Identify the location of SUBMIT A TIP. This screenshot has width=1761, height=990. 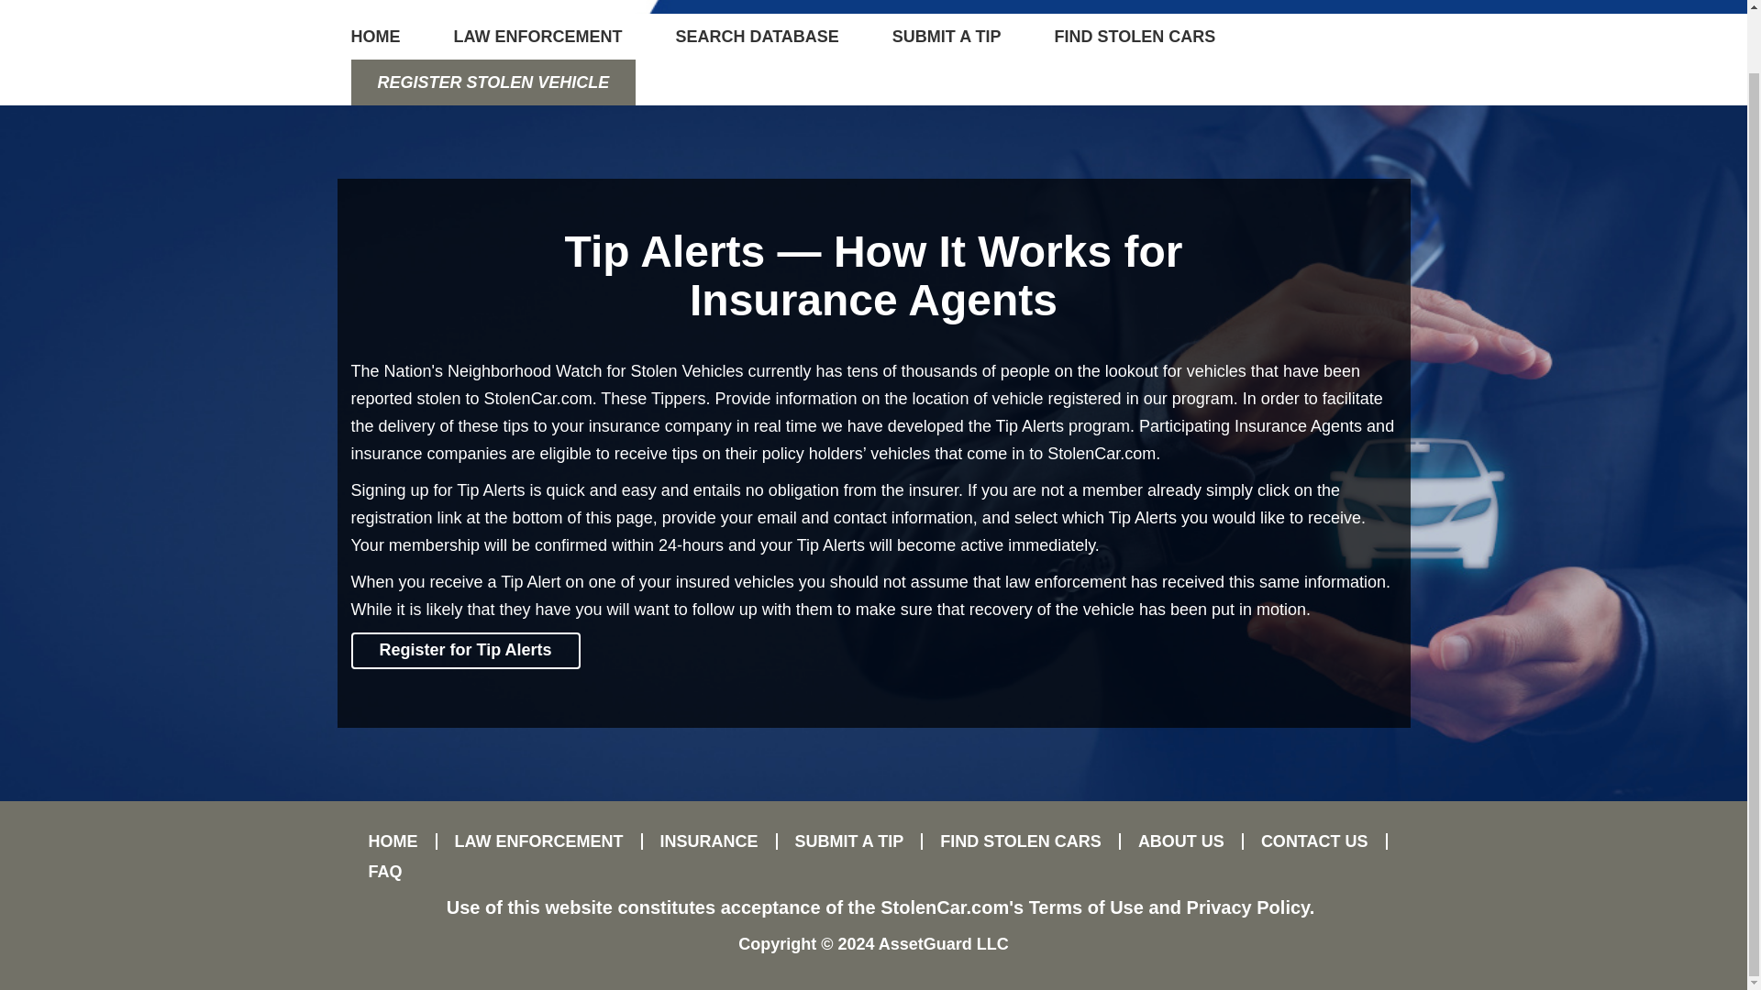
(850, 841).